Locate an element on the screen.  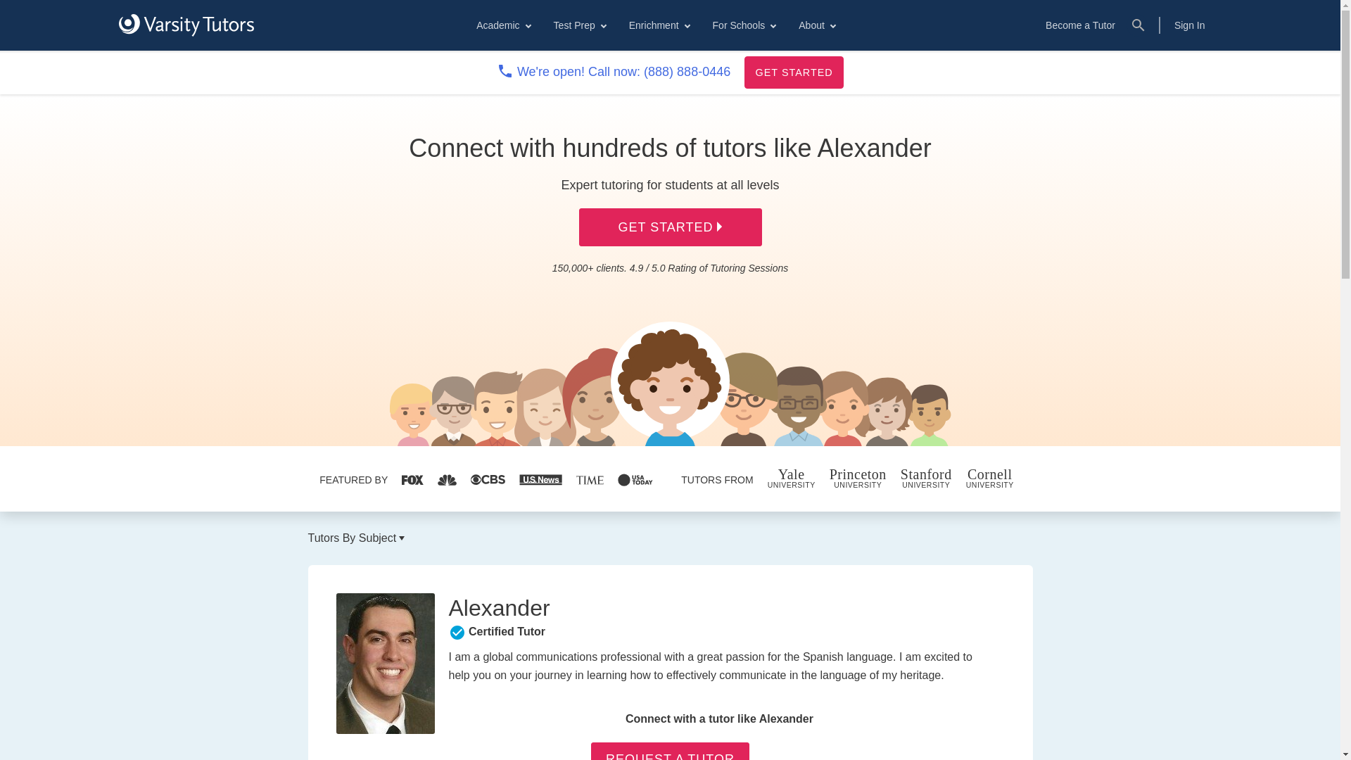
Academic is located at coordinates (502, 25).